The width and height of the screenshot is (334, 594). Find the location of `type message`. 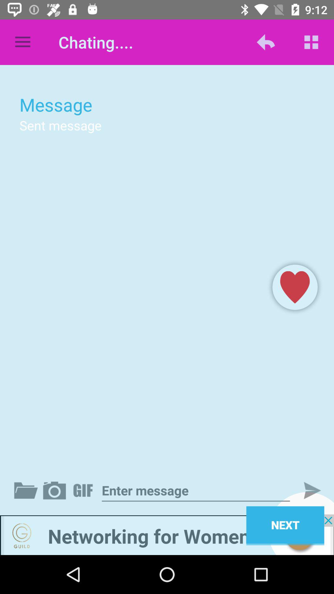

type message is located at coordinates (196, 491).